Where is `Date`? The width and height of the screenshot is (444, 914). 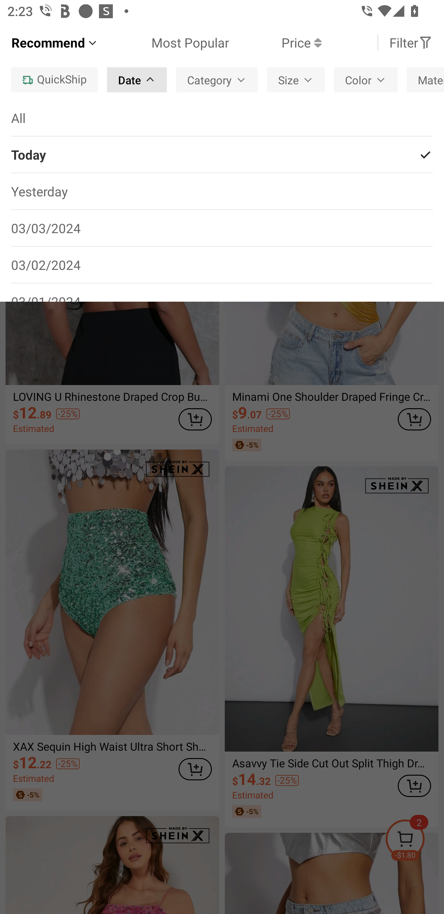 Date is located at coordinates (137, 80).